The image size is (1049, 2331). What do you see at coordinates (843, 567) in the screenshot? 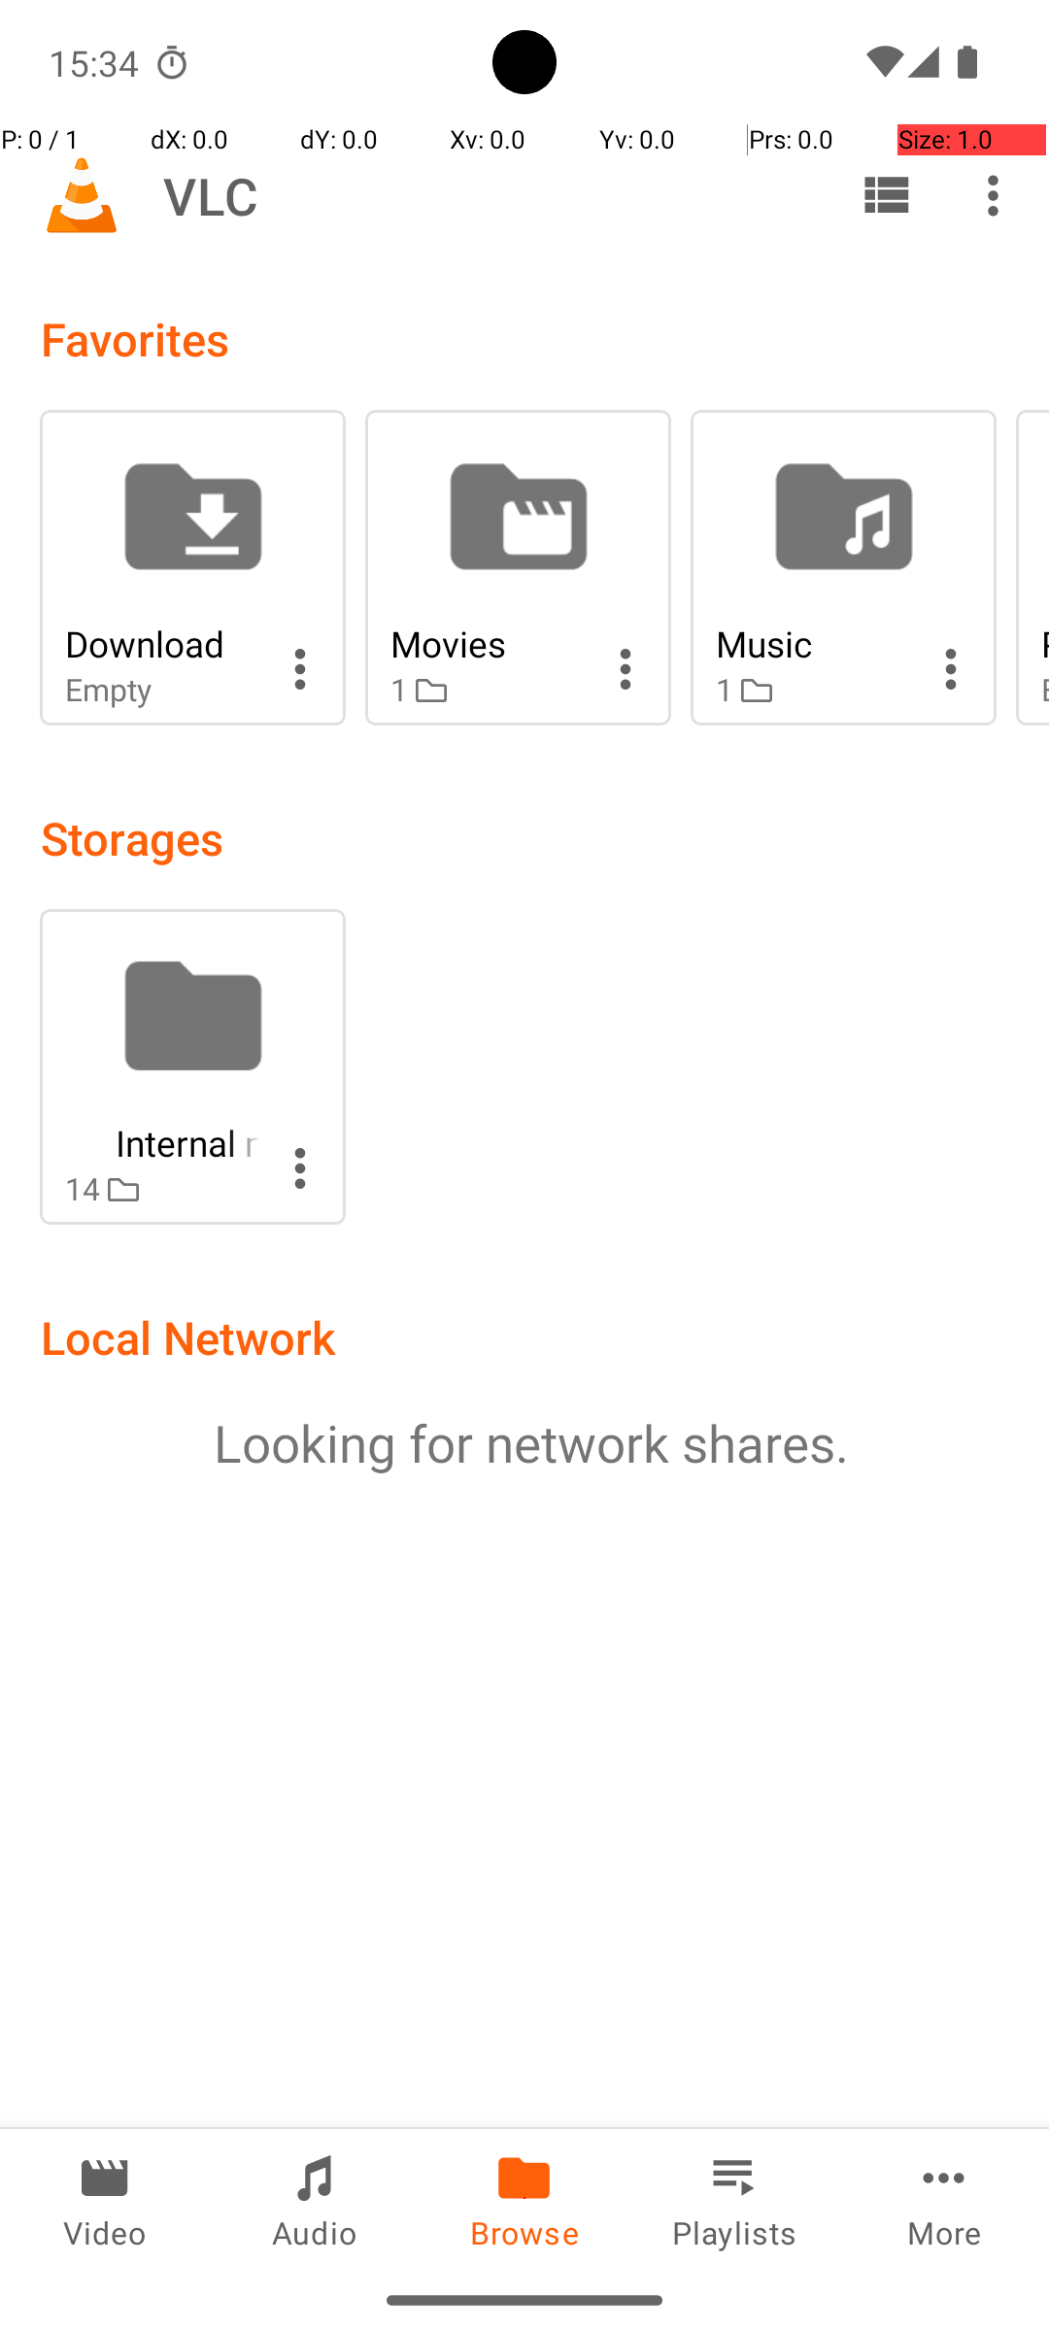
I see `Favorite: Music, 1 subfolder` at bounding box center [843, 567].